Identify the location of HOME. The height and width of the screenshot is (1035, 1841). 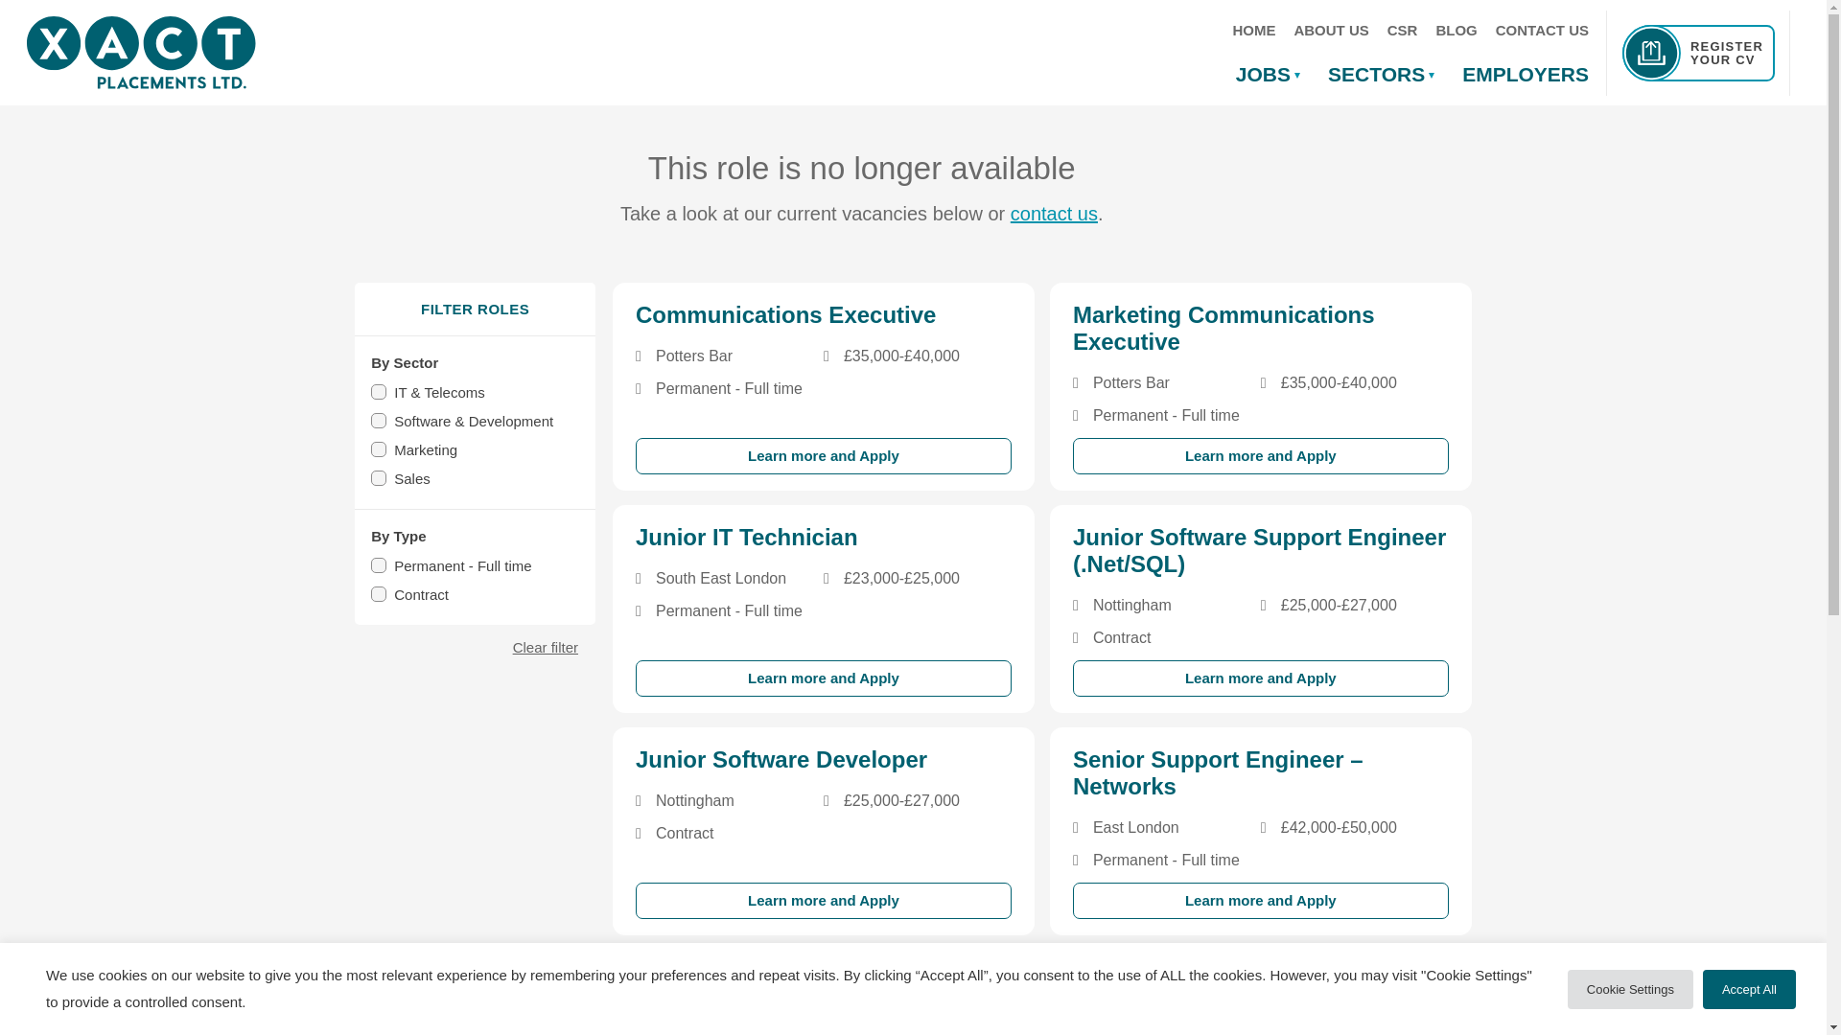
(1253, 31).